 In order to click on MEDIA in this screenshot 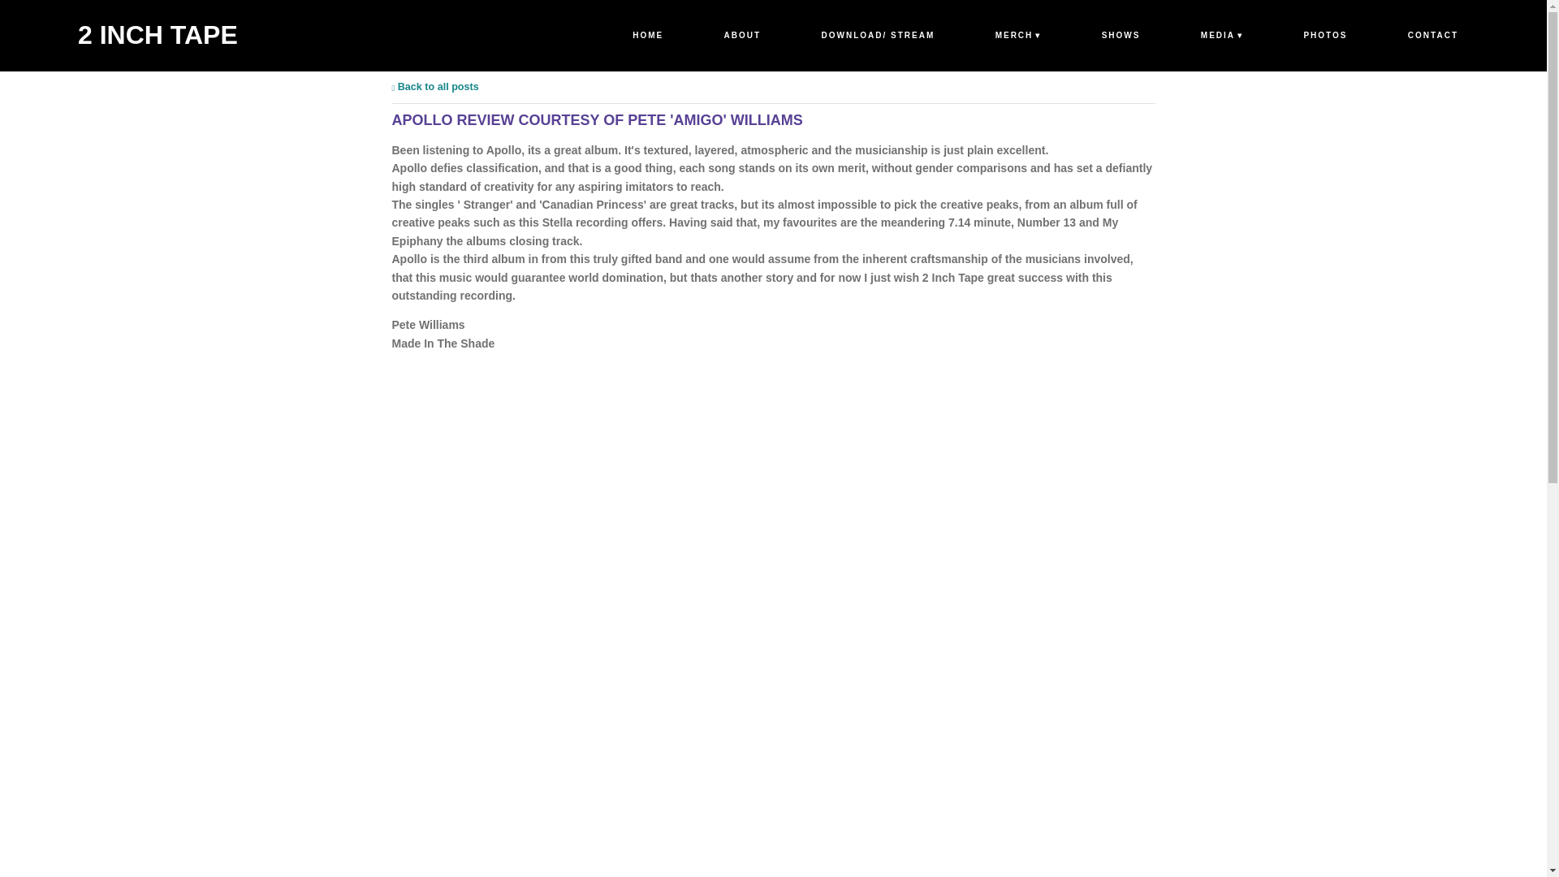, I will do `click(1221, 36)`.